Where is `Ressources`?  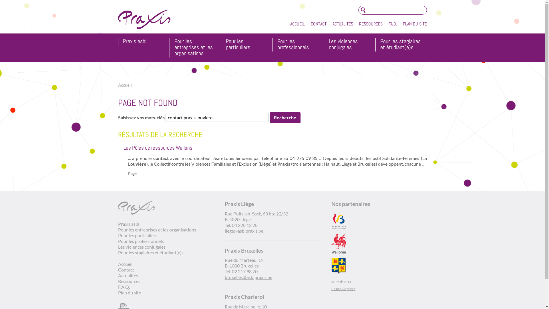 Ressources is located at coordinates (129, 281).